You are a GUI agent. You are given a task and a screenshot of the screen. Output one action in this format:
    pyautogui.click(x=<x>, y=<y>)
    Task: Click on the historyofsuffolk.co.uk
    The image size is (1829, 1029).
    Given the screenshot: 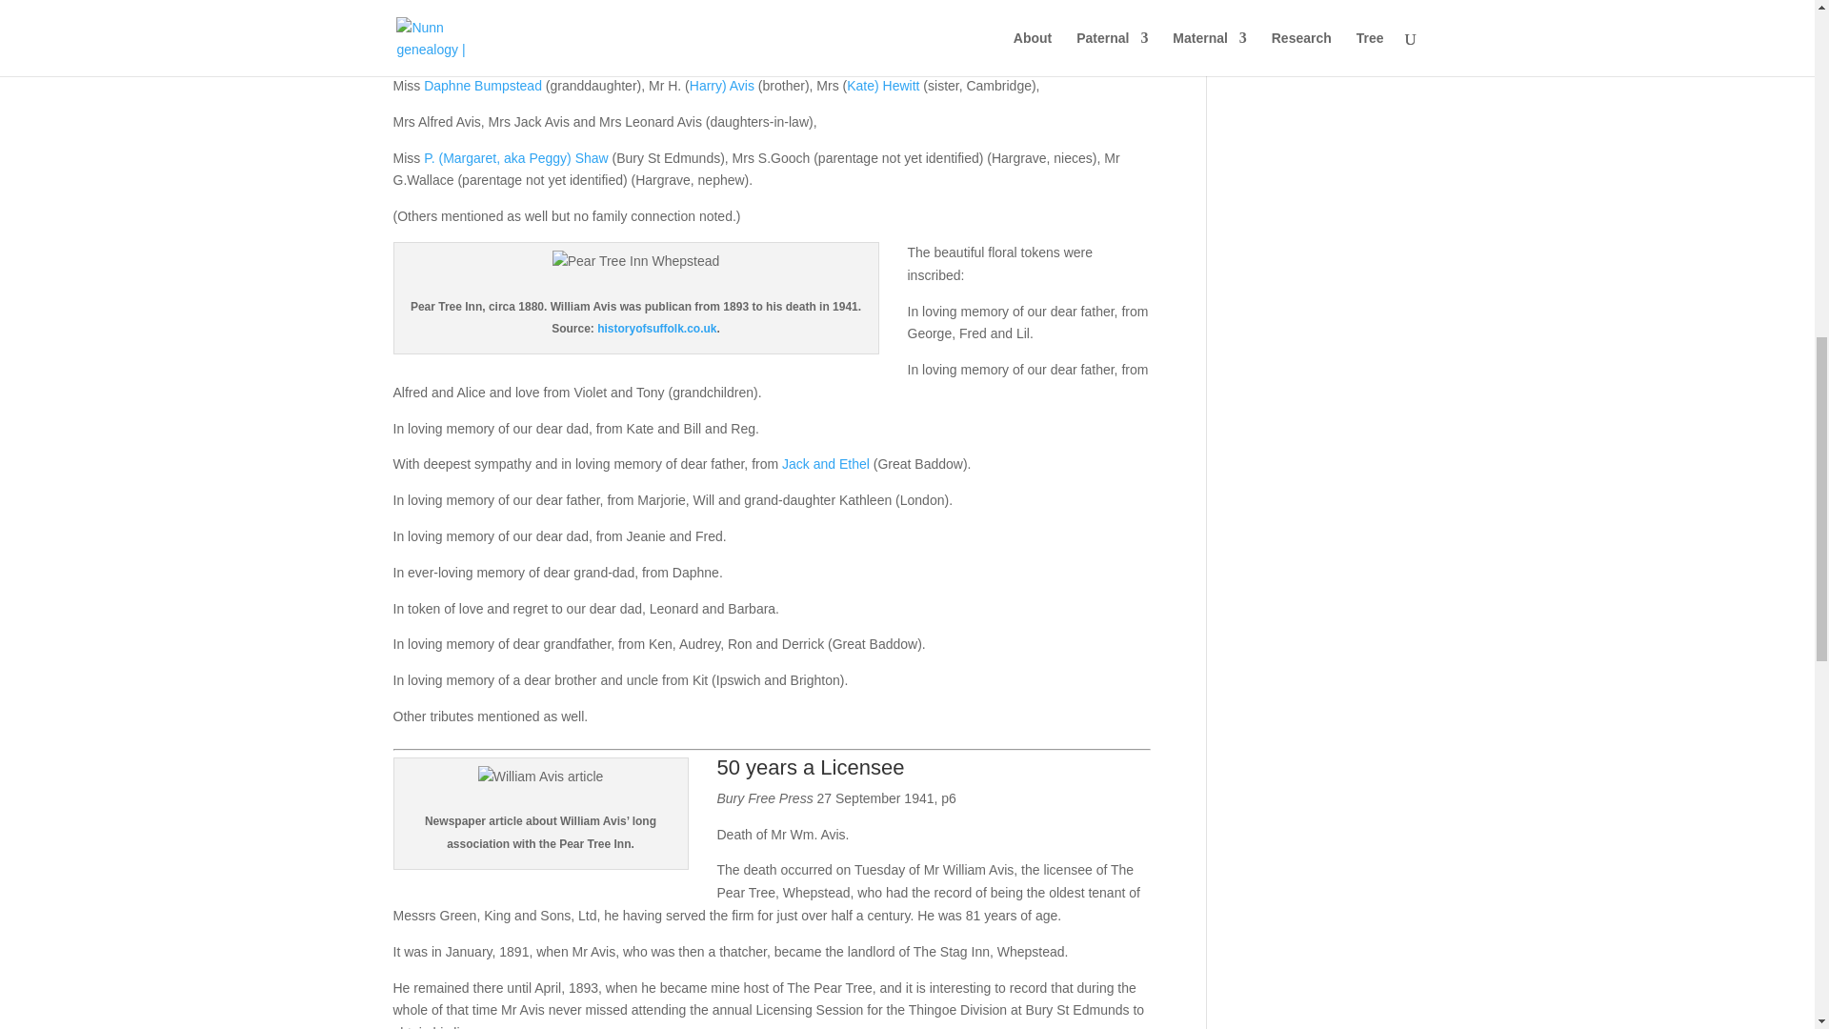 What is the action you would take?
    pyautogui.click(x=657, y=329)
    